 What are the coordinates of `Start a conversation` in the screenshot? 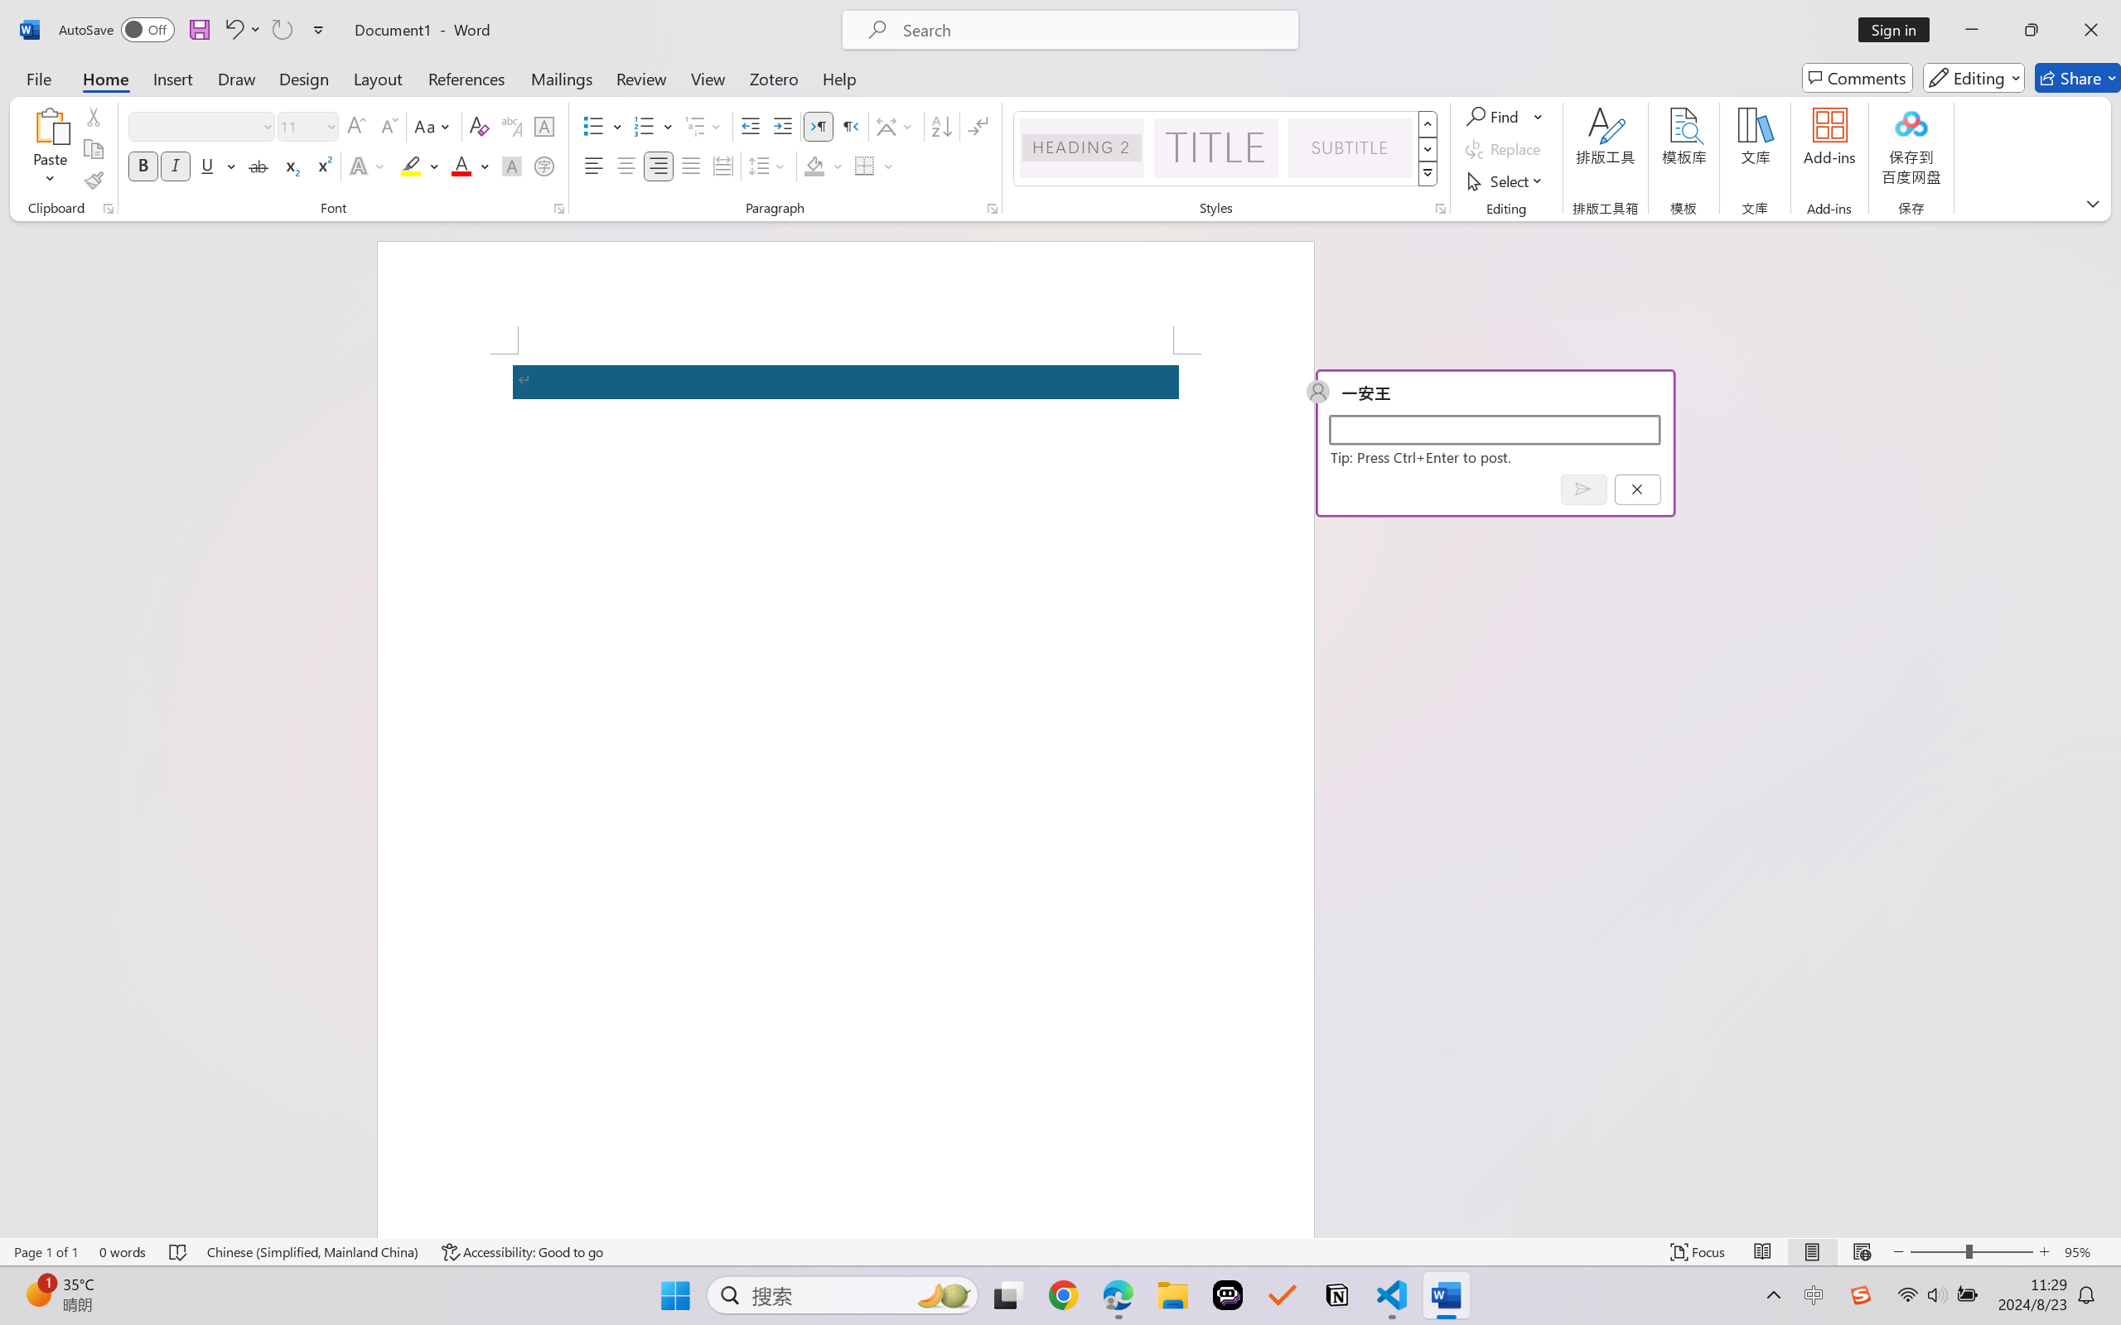 It's located at (1494, 429).